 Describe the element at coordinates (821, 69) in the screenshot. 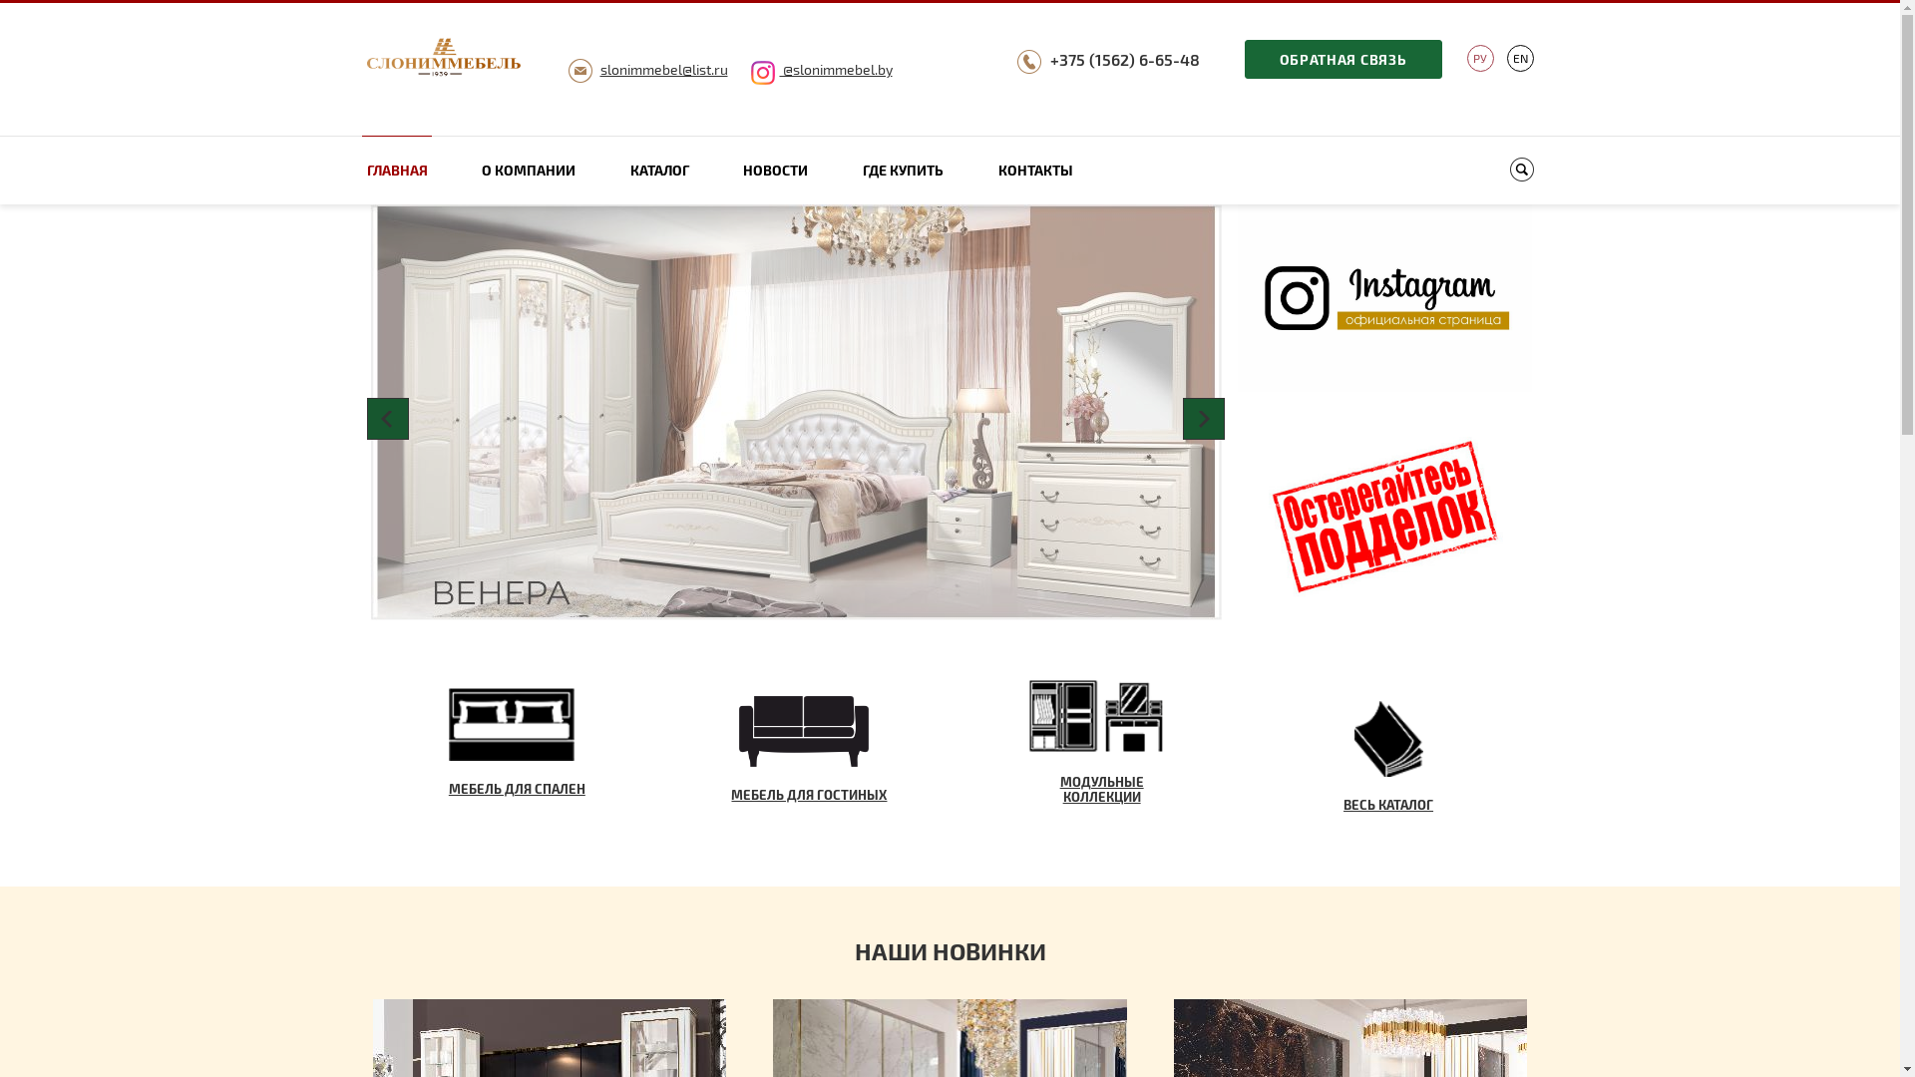

I see `@slonimmebel.by` at that location.